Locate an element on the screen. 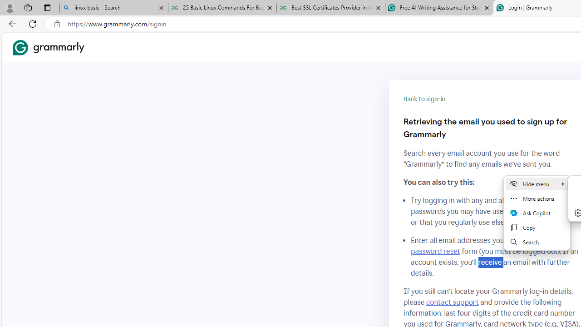 The image size is (581, 327). Ask Copilot is located at coordinates (537, 213).